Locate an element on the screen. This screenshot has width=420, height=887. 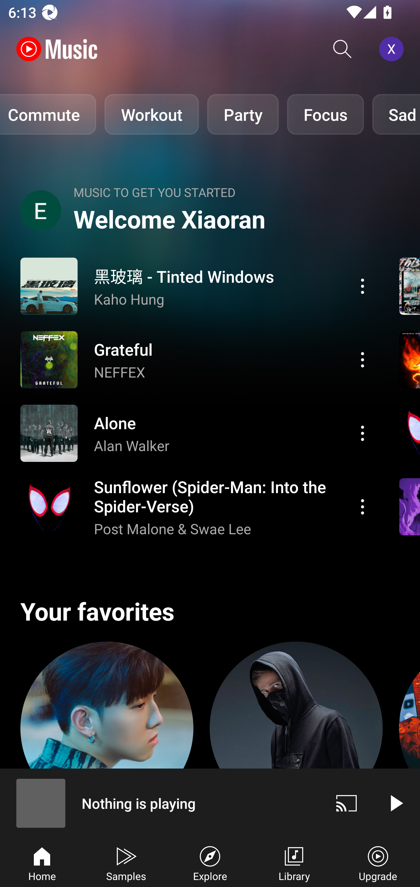
Search is located at coordinates (342, 49).